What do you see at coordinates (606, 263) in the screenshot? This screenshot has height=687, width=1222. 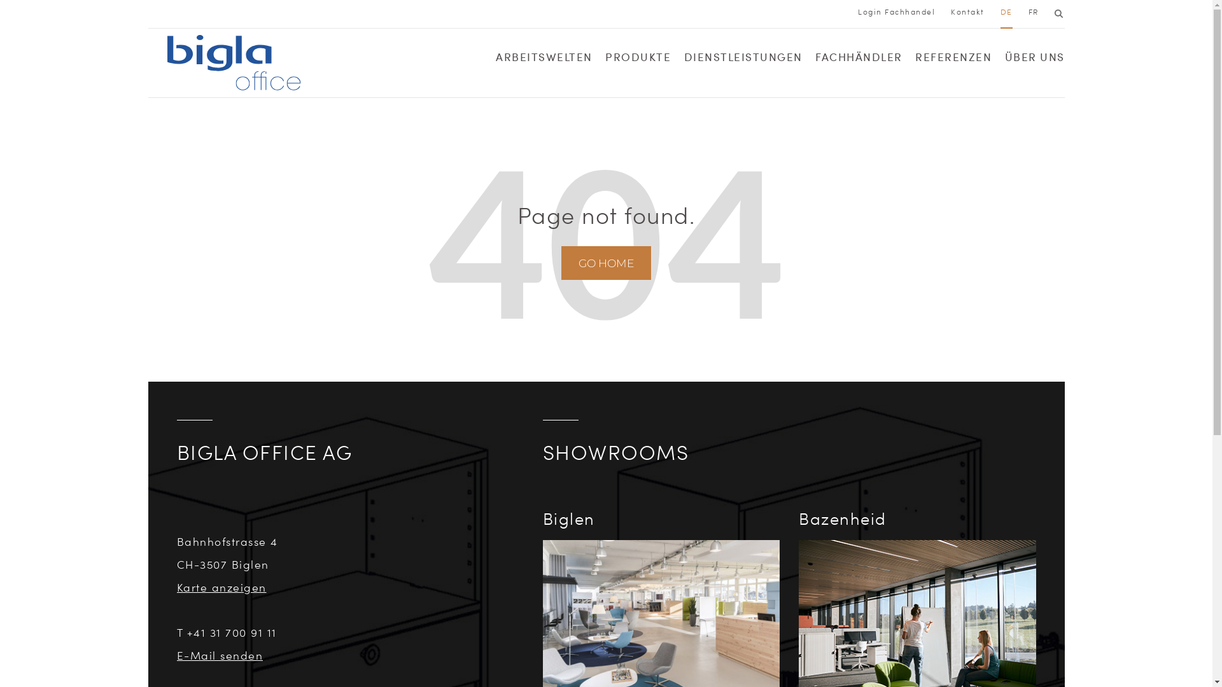 I see `GO HOME` at bounding box center [606, 263].